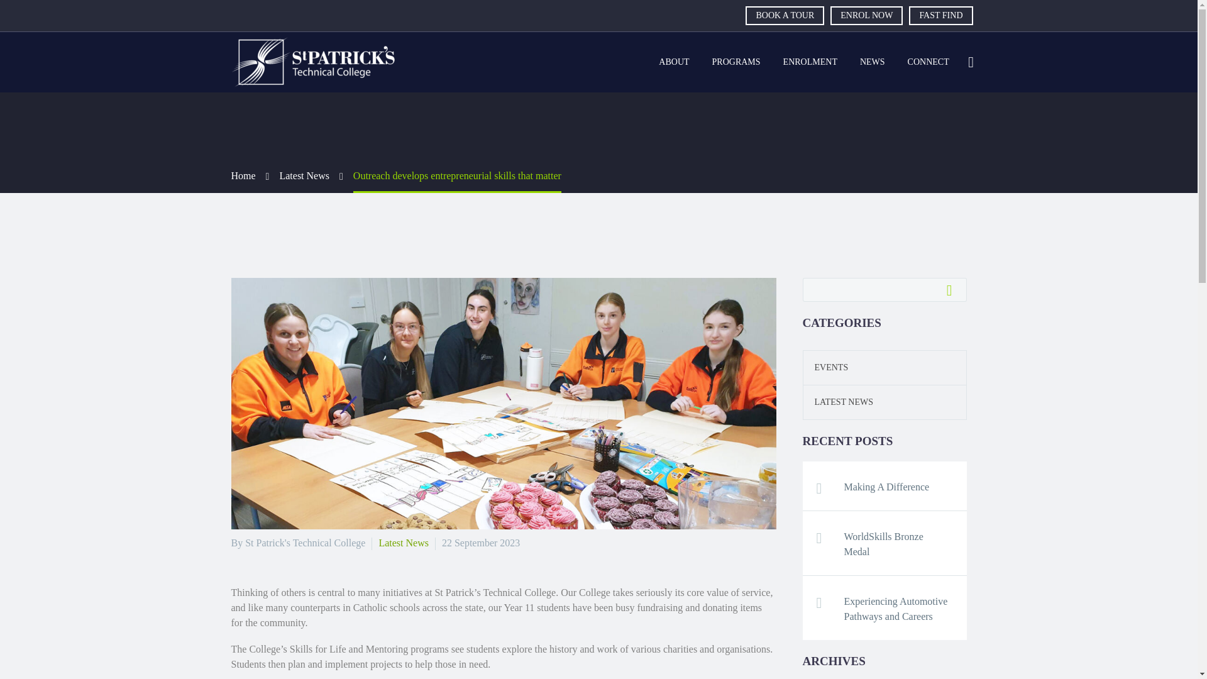 Image resolution: width=1207 pixels, height=679 pixels. I want to click on View all posts filed under Latest News, so click(838, 401).